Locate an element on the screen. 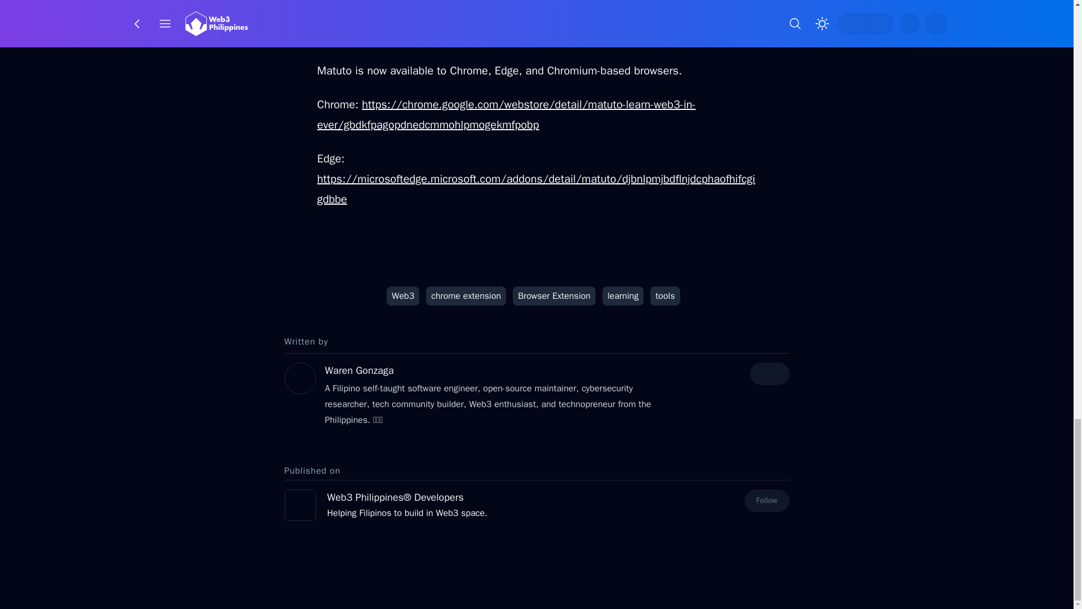  Web3 is located at coordinates (402, 295).